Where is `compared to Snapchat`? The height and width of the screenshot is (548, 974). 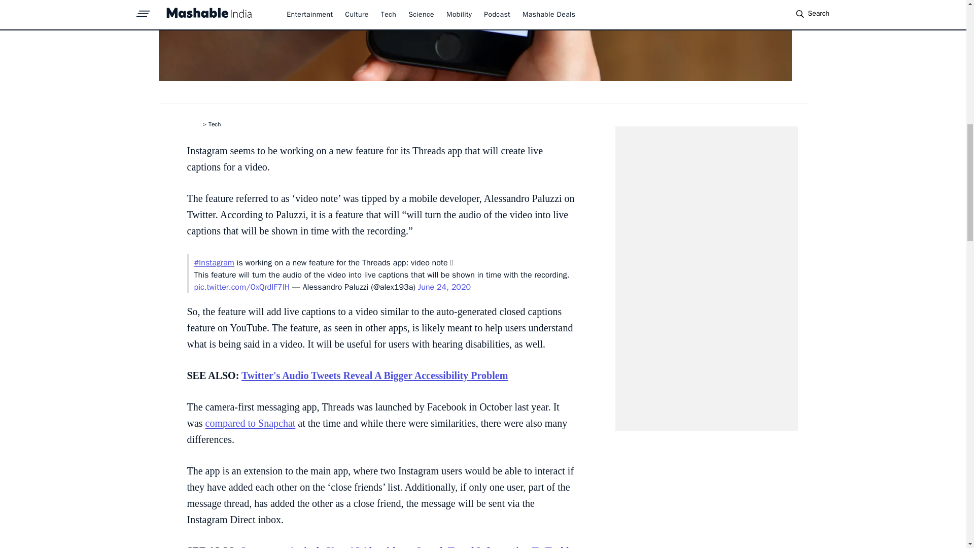 compared to Snapchat is located at coordinates (251, 423).